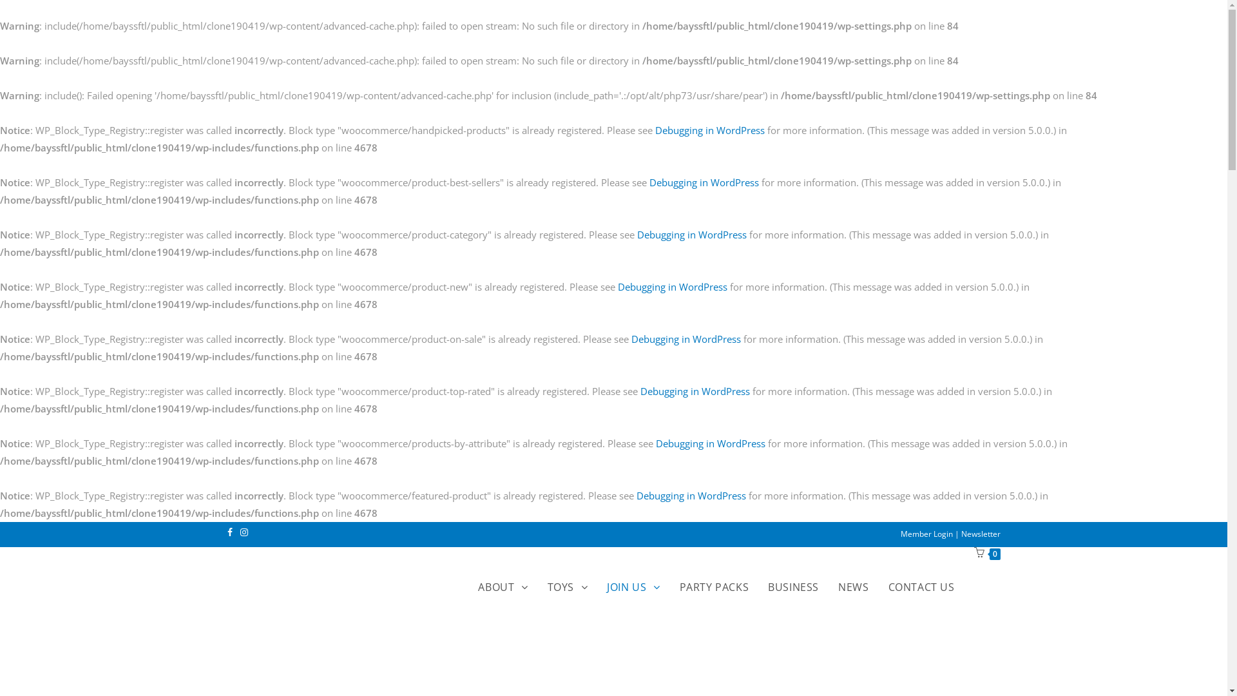 Image resolution: width=1237 pixels, height=696 pixels. I want to click on CONTACT US, so click(921, 588).